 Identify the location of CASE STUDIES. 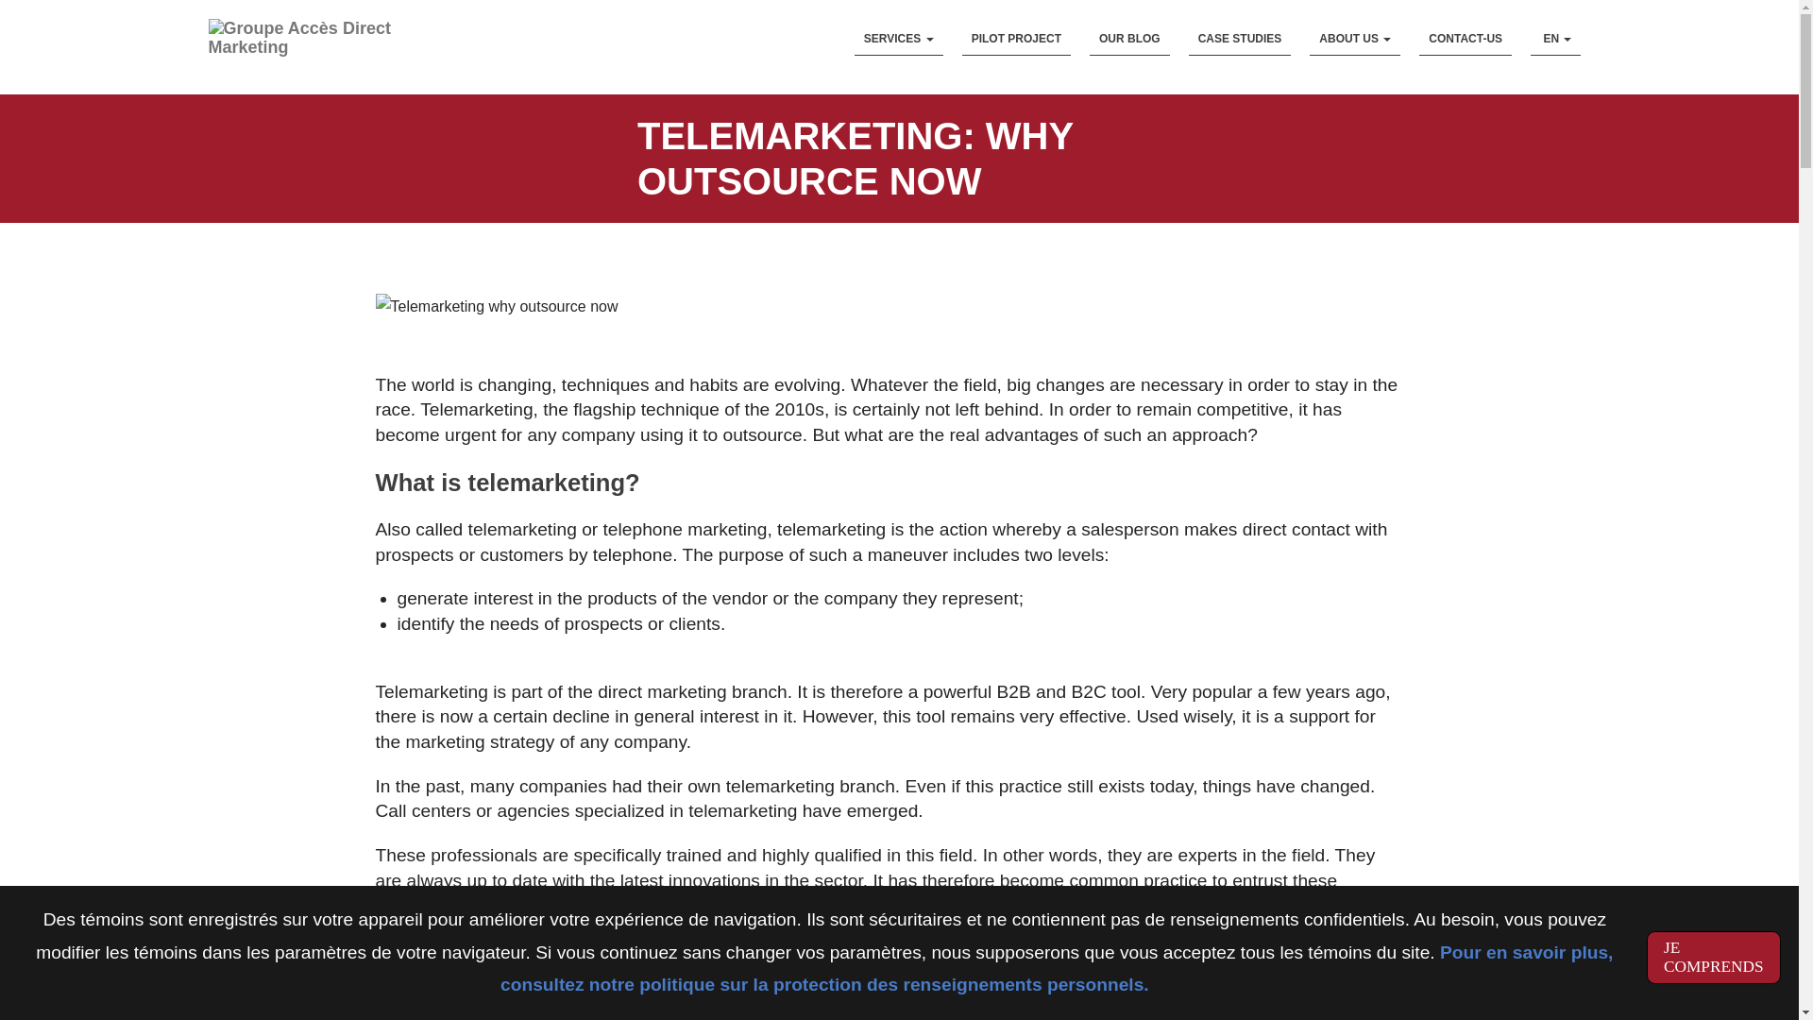
(1240, 39).